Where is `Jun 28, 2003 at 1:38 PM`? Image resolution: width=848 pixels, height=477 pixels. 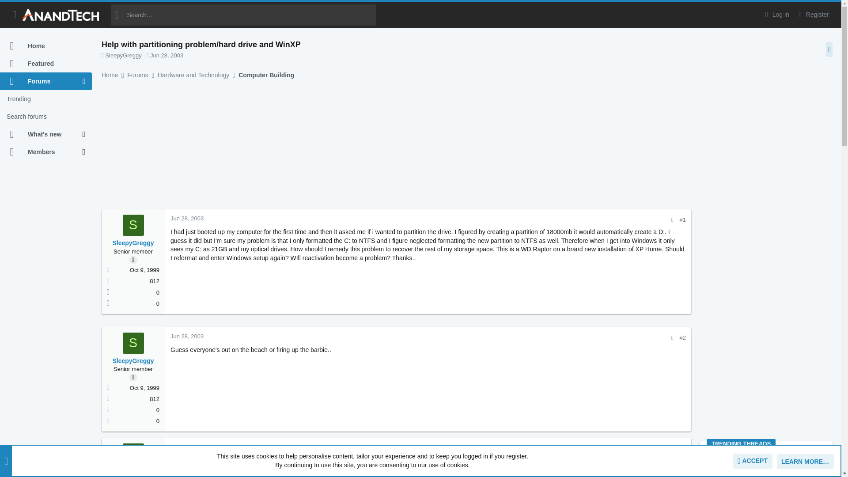
Jun 28, 2003 at 1:38 PM is located at coordinates (166, 55).